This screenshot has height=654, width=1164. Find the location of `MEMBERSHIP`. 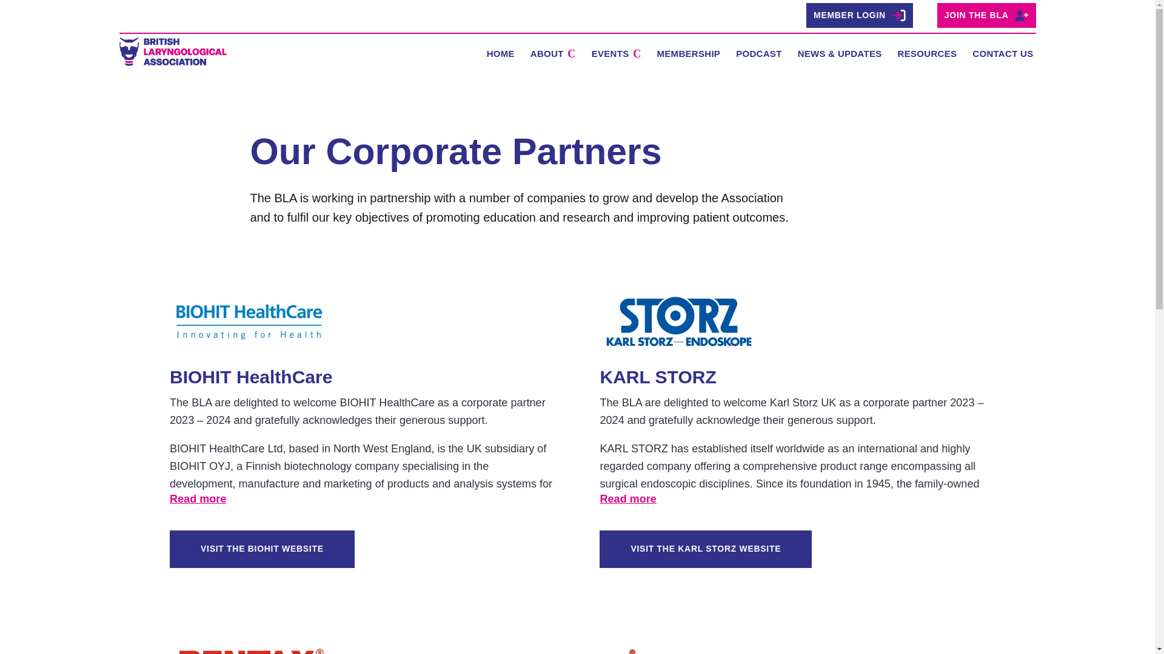

MEMBERSHIP is located at coordinates (689, 56).